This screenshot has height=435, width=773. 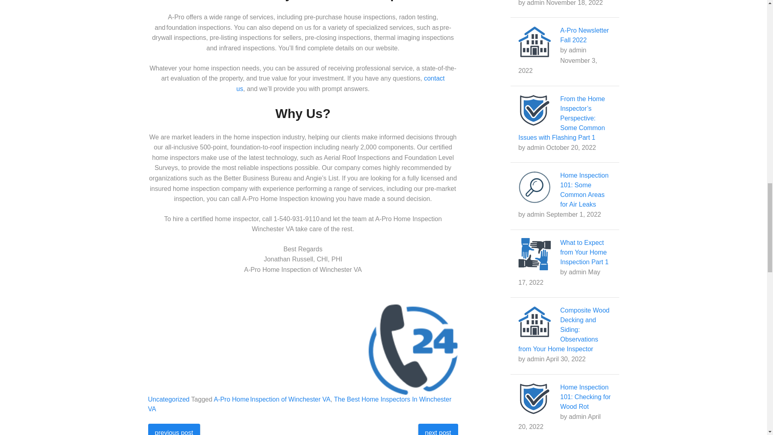 What do you see at coordinates (438, 429) in the screenshot?
I see `next post` at bounding box center [438, 429].